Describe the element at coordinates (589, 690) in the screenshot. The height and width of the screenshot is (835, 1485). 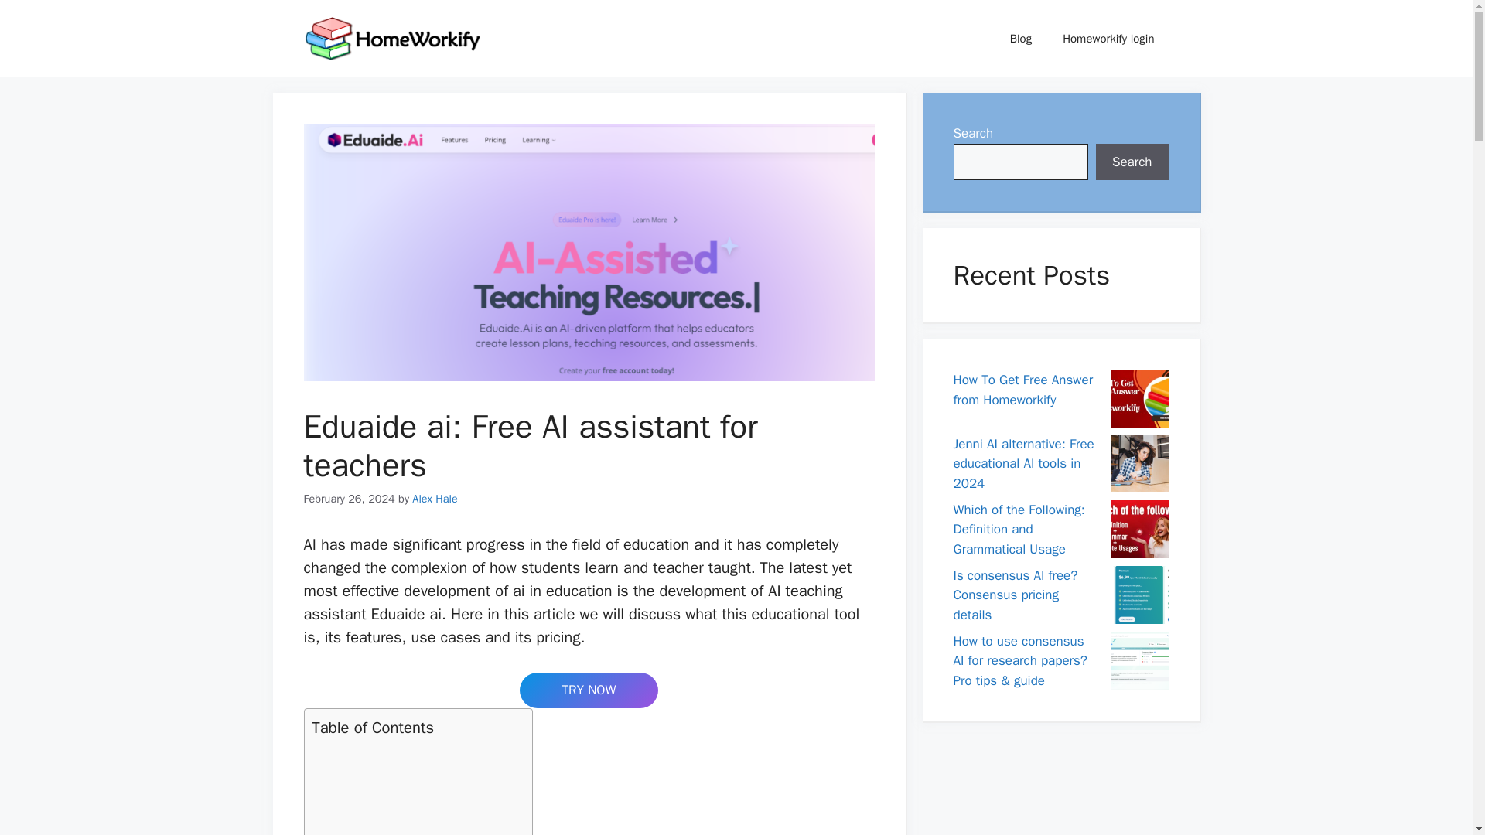
I see `TRY NOW` at that location.